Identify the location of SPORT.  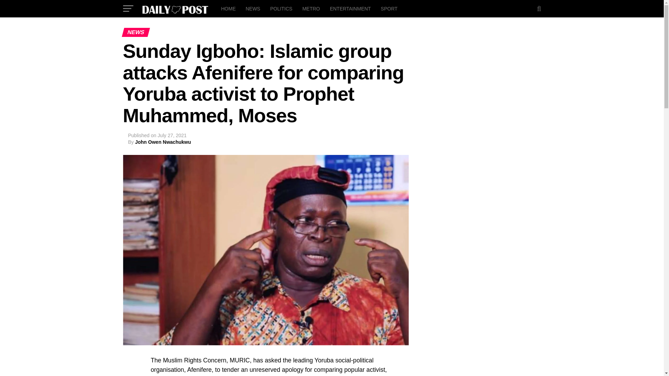
(389, 8).